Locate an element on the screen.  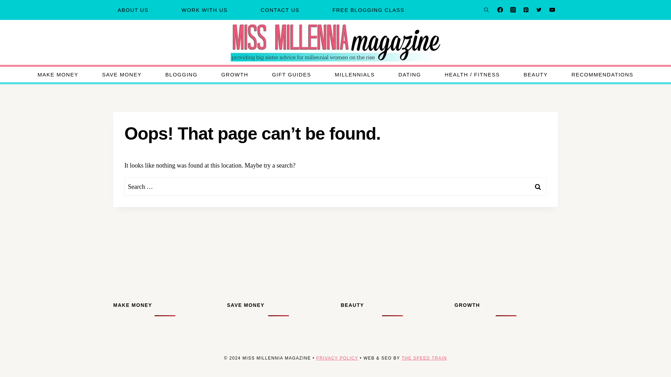
BEAUTY is located at coordinates (535, 75).